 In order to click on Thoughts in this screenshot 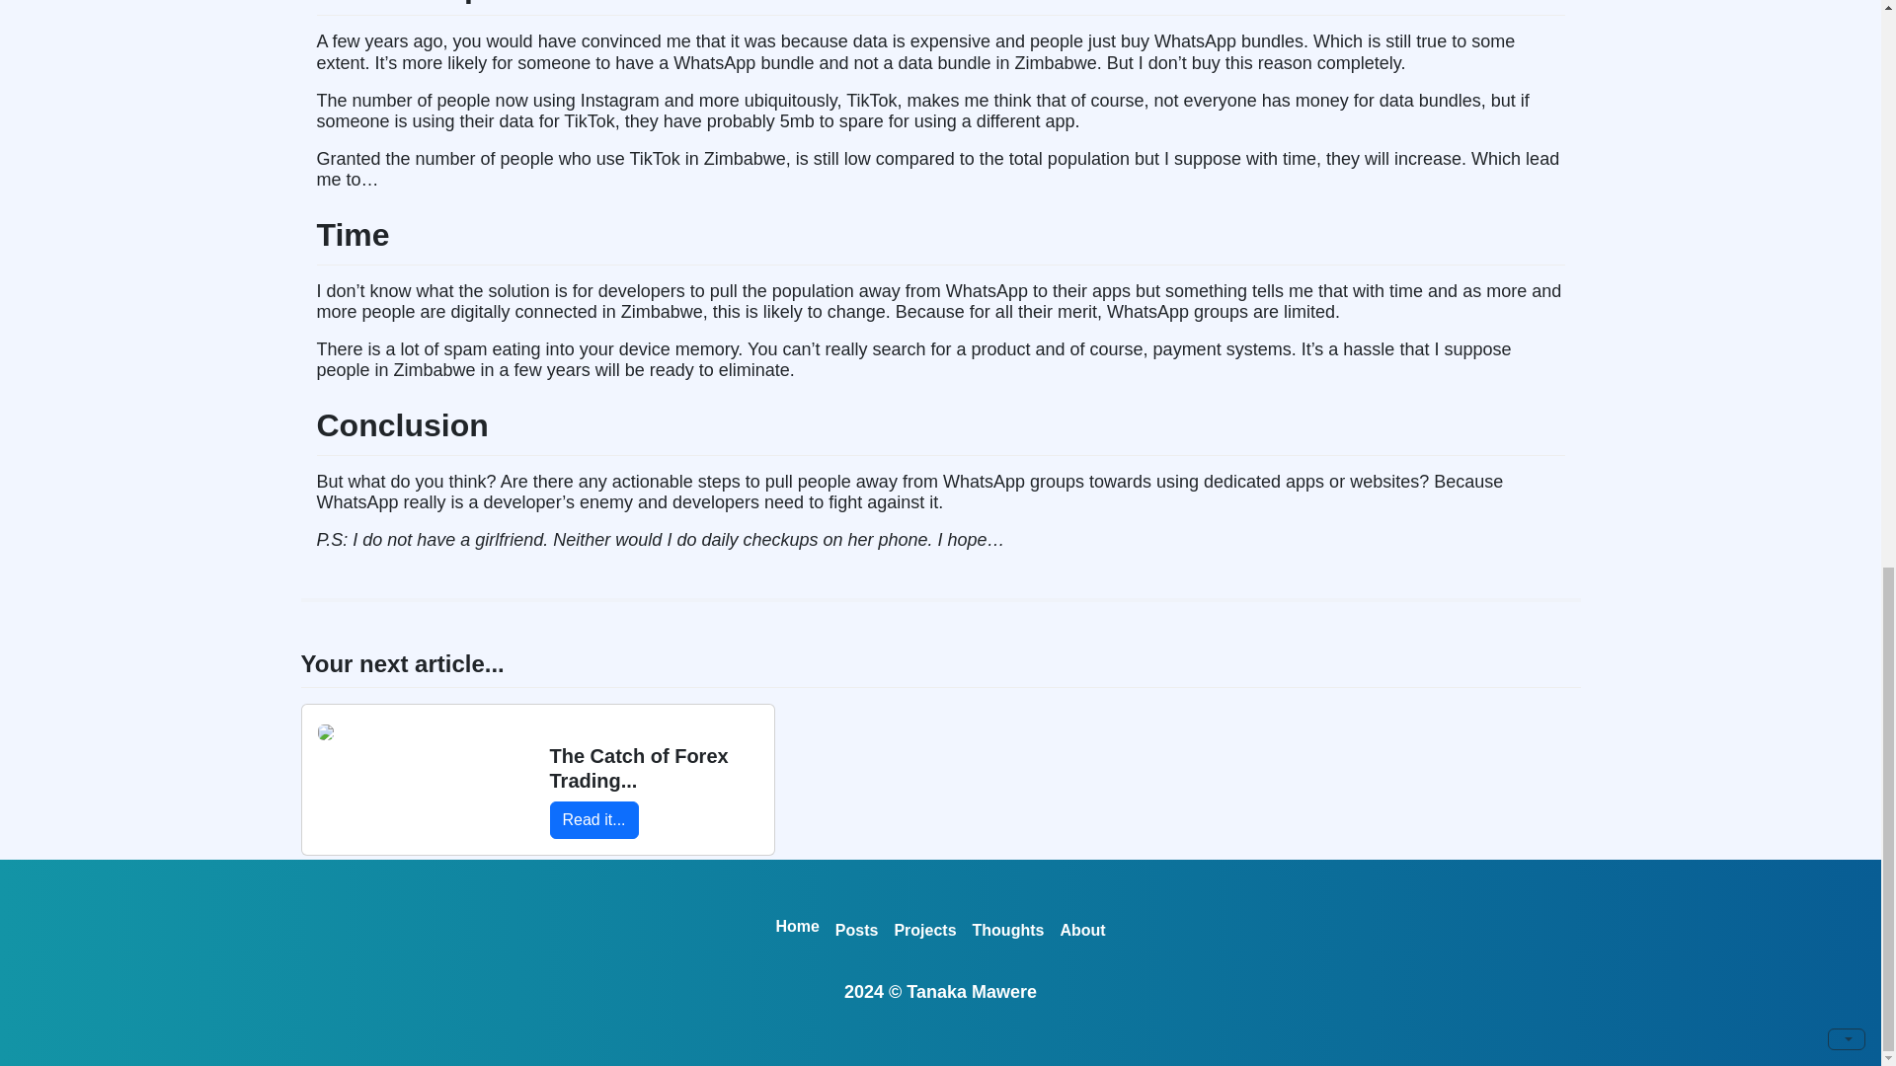, I will do `click(1008, 931)`.